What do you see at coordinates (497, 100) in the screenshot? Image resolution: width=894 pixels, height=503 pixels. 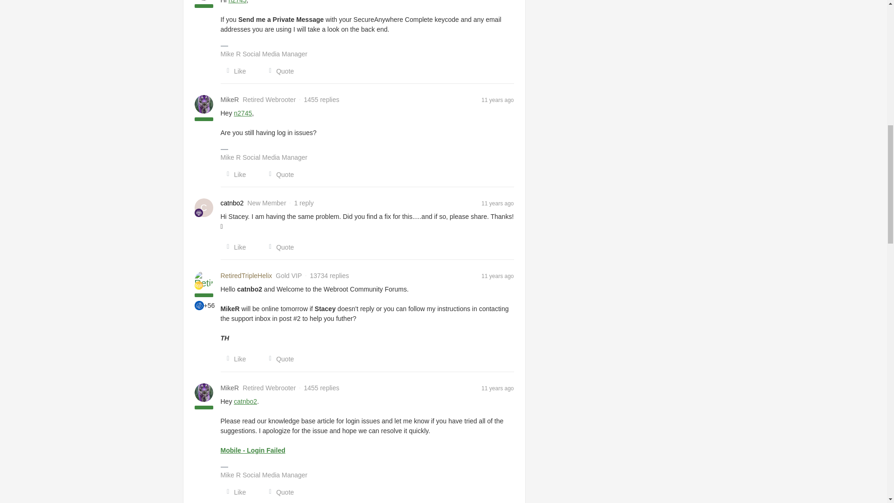 I see `11 years ago` at bounding box center [497, 100].